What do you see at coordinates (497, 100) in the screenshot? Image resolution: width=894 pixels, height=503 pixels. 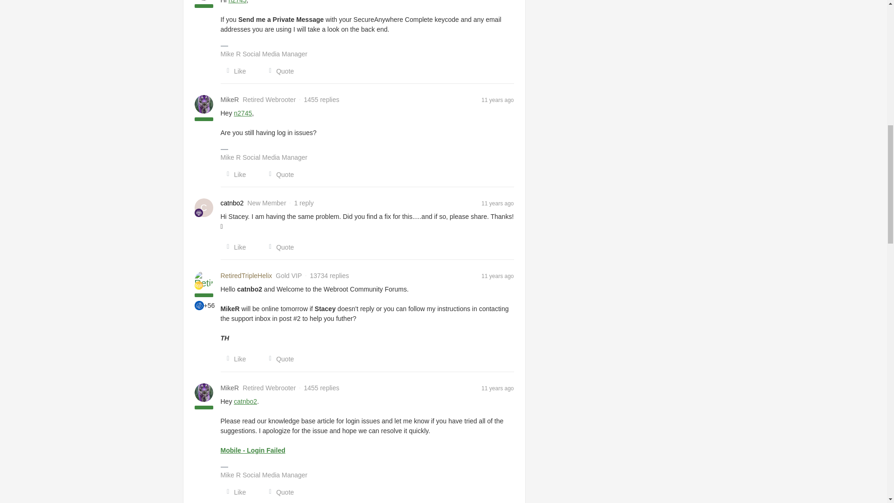 I see `11 years ago` at bounding box center [497, 100].